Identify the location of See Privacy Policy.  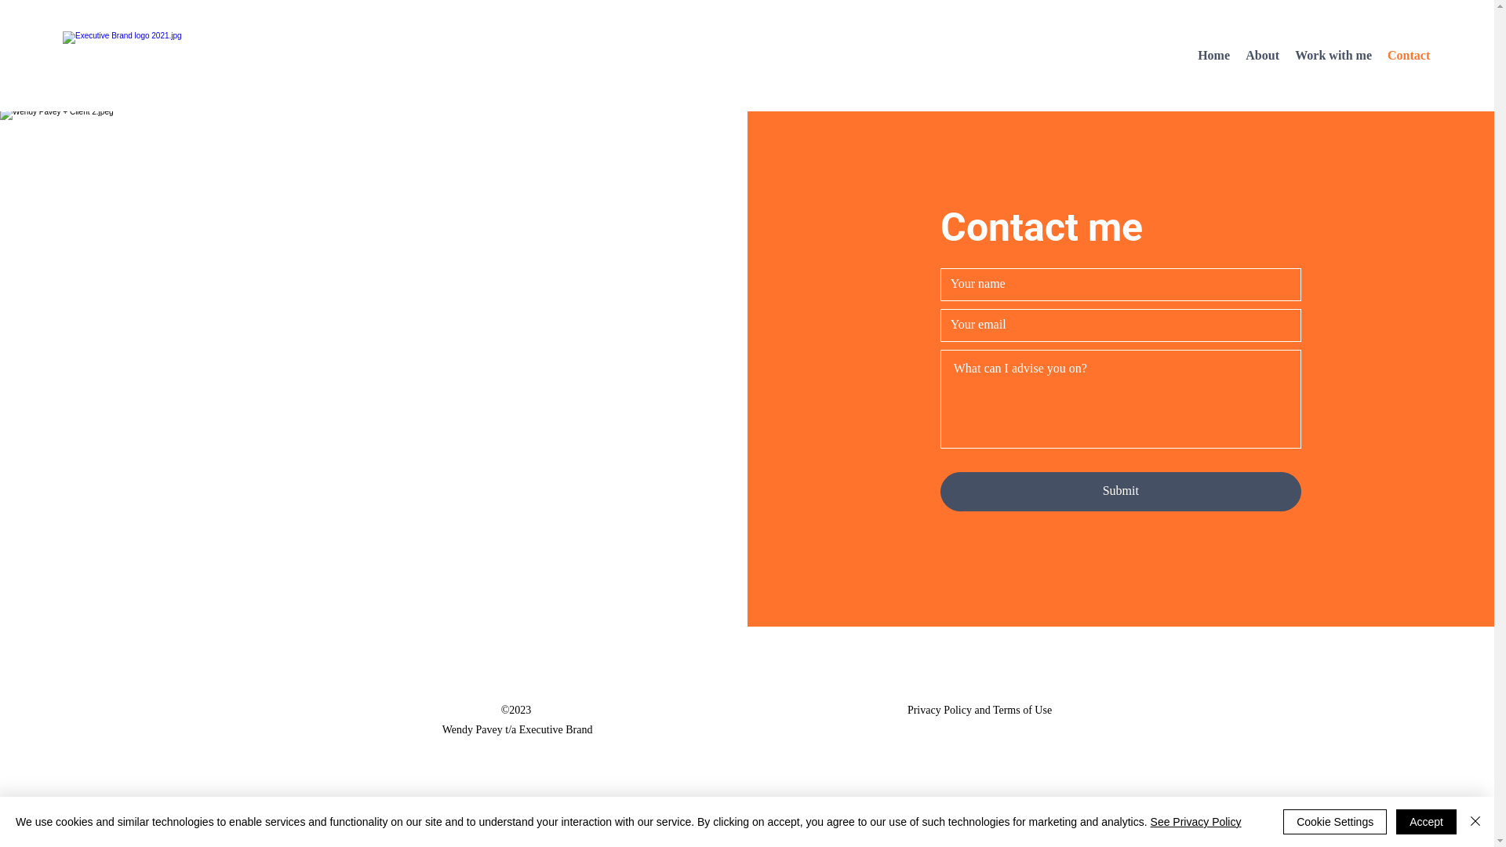
(1196, 822).